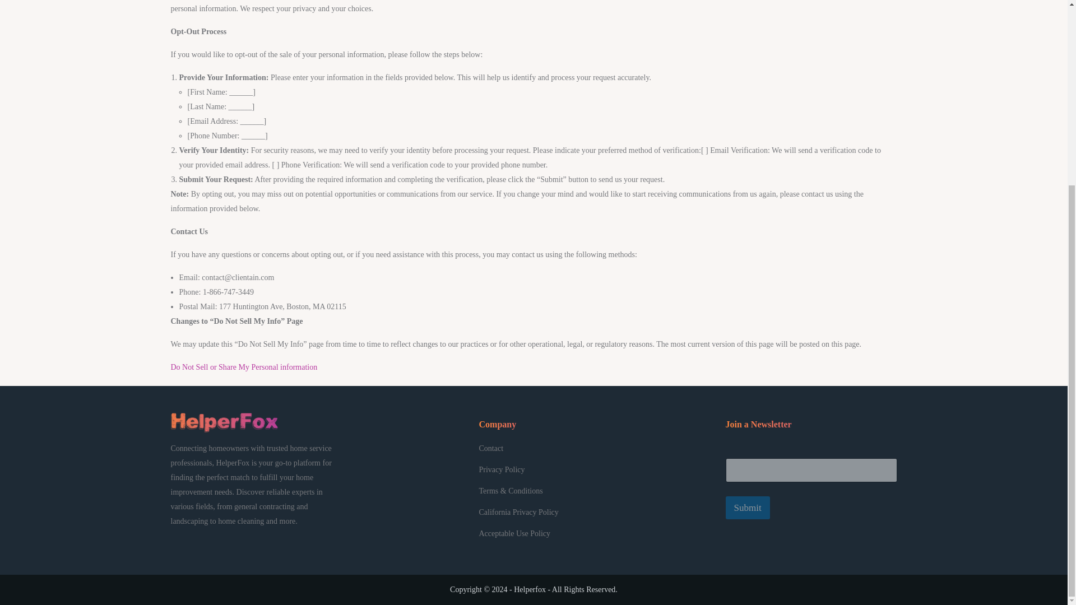 Image resolution: width=1076 pixels, height=605 pixels. What do you see at coordinates (502, 469) in the screenshot?
I see `Privacy Policy` at bounding box center [502, 469].